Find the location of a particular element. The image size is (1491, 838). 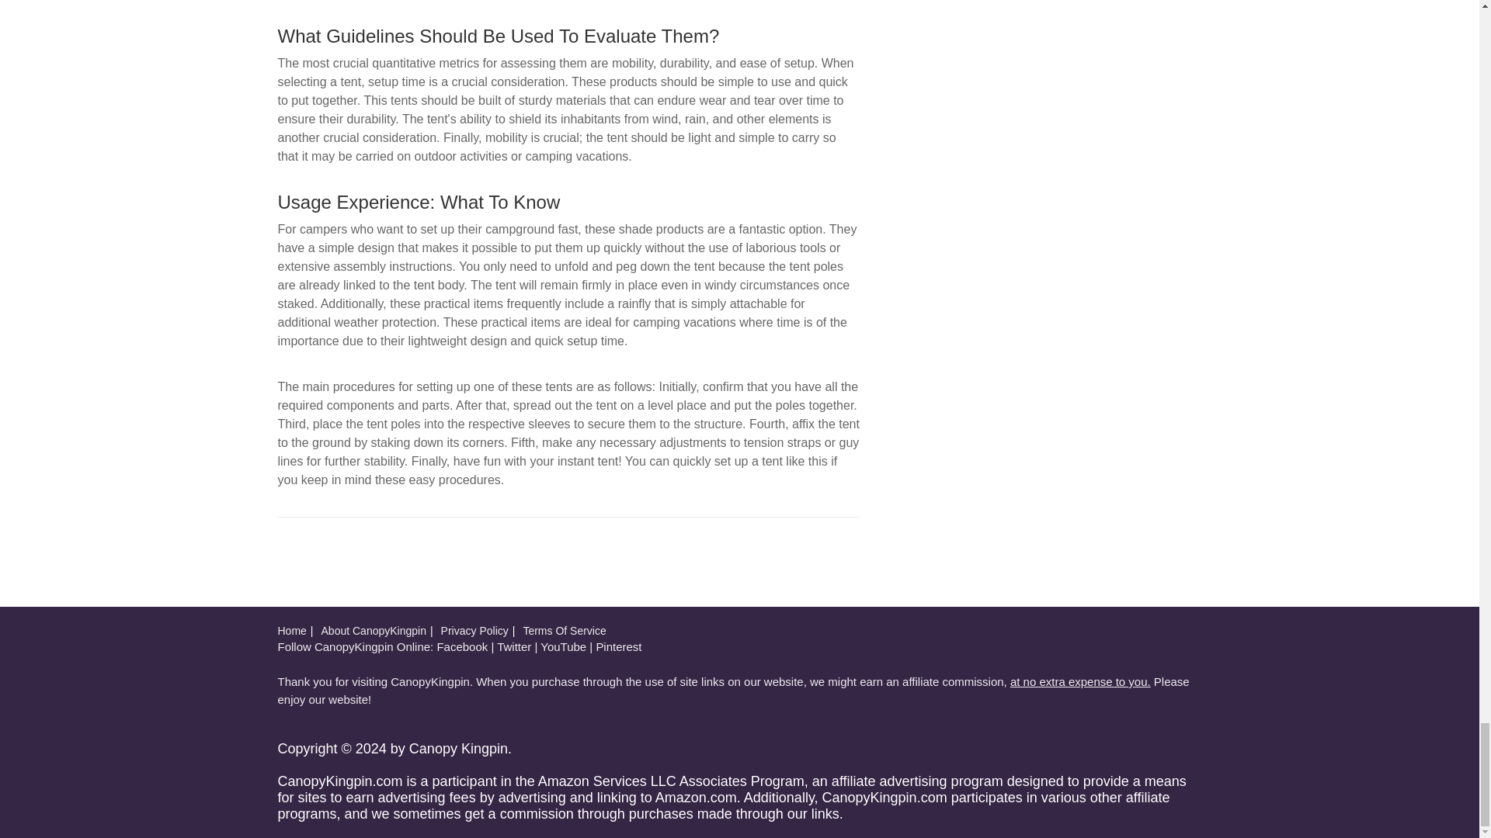

YouTube is located at coordinates (562, 647).